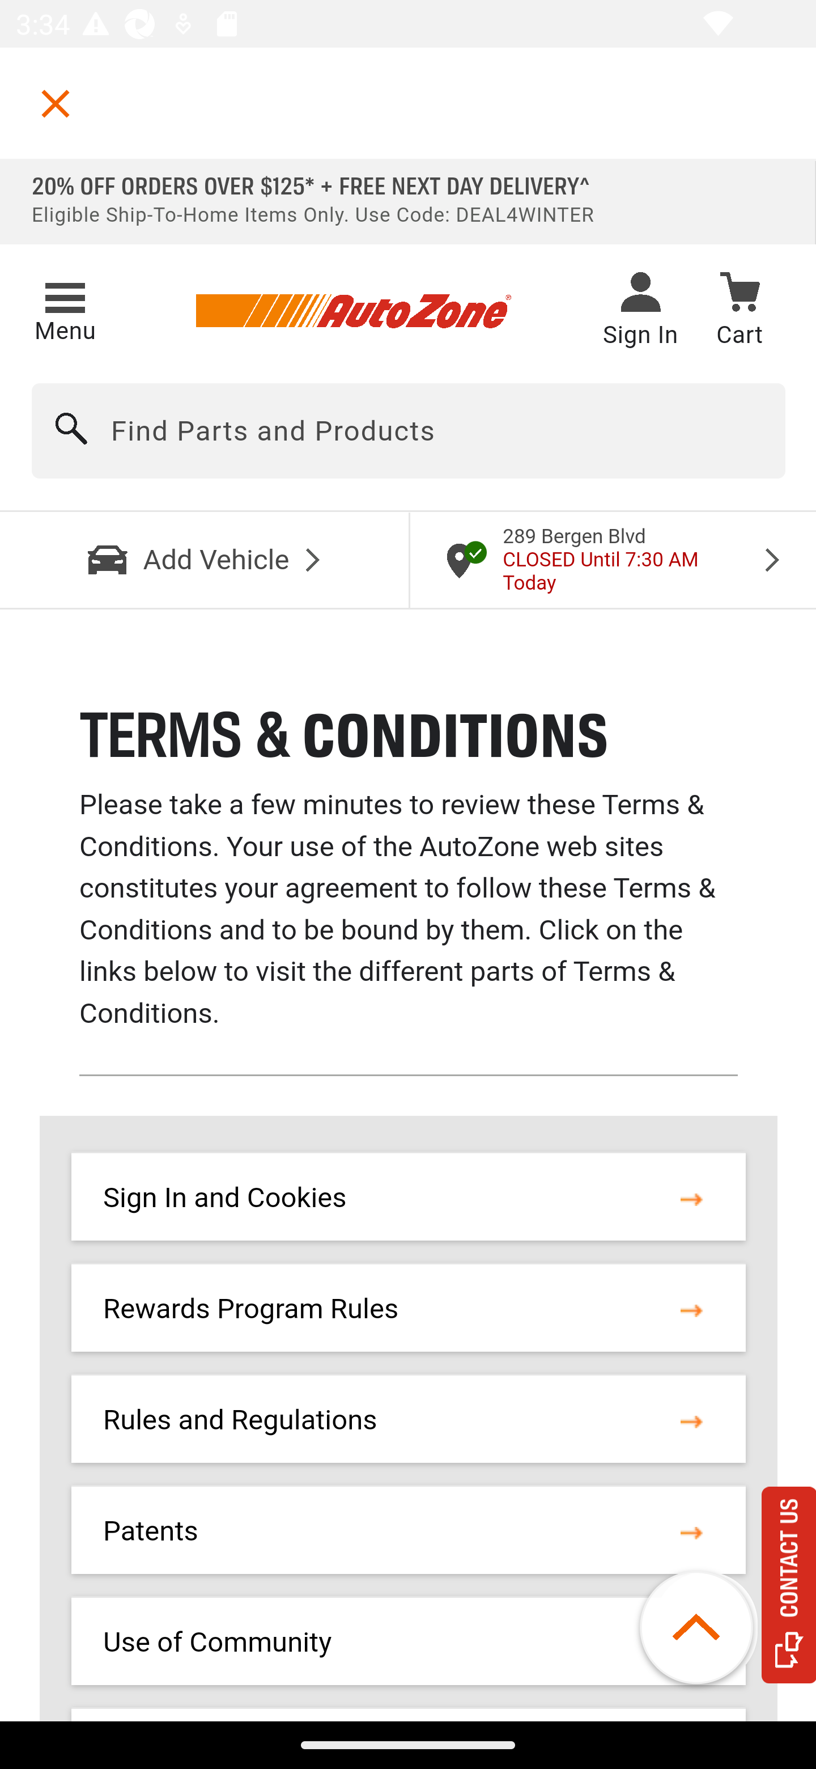 This screenshot has width=816, height=1769. I want to click on oval, so click(707, 1628).